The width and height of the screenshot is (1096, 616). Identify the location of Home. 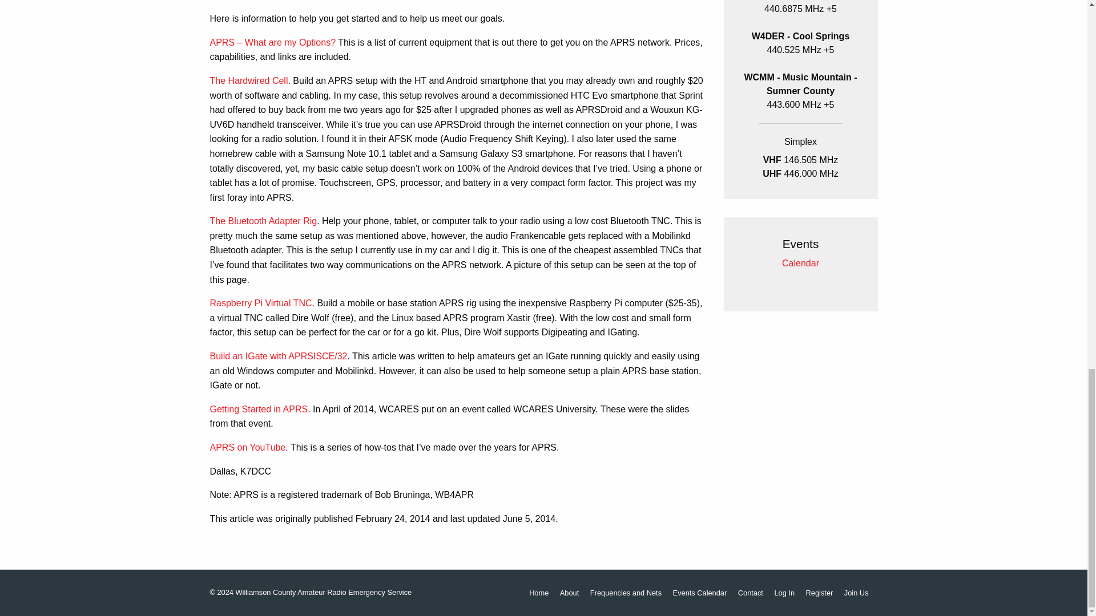
(539, 593).